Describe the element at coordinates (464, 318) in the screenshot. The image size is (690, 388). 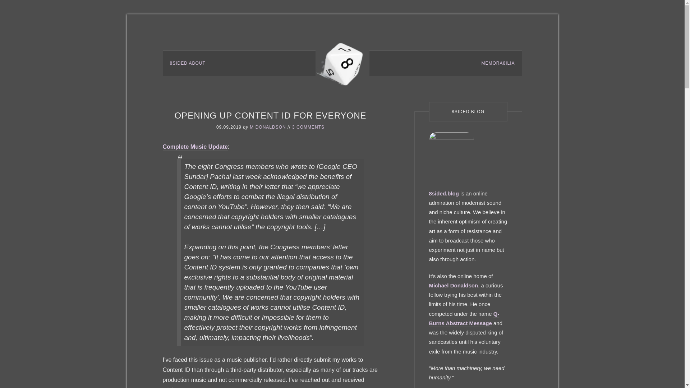
I see `Q-Burns Abstract Message` at that location.